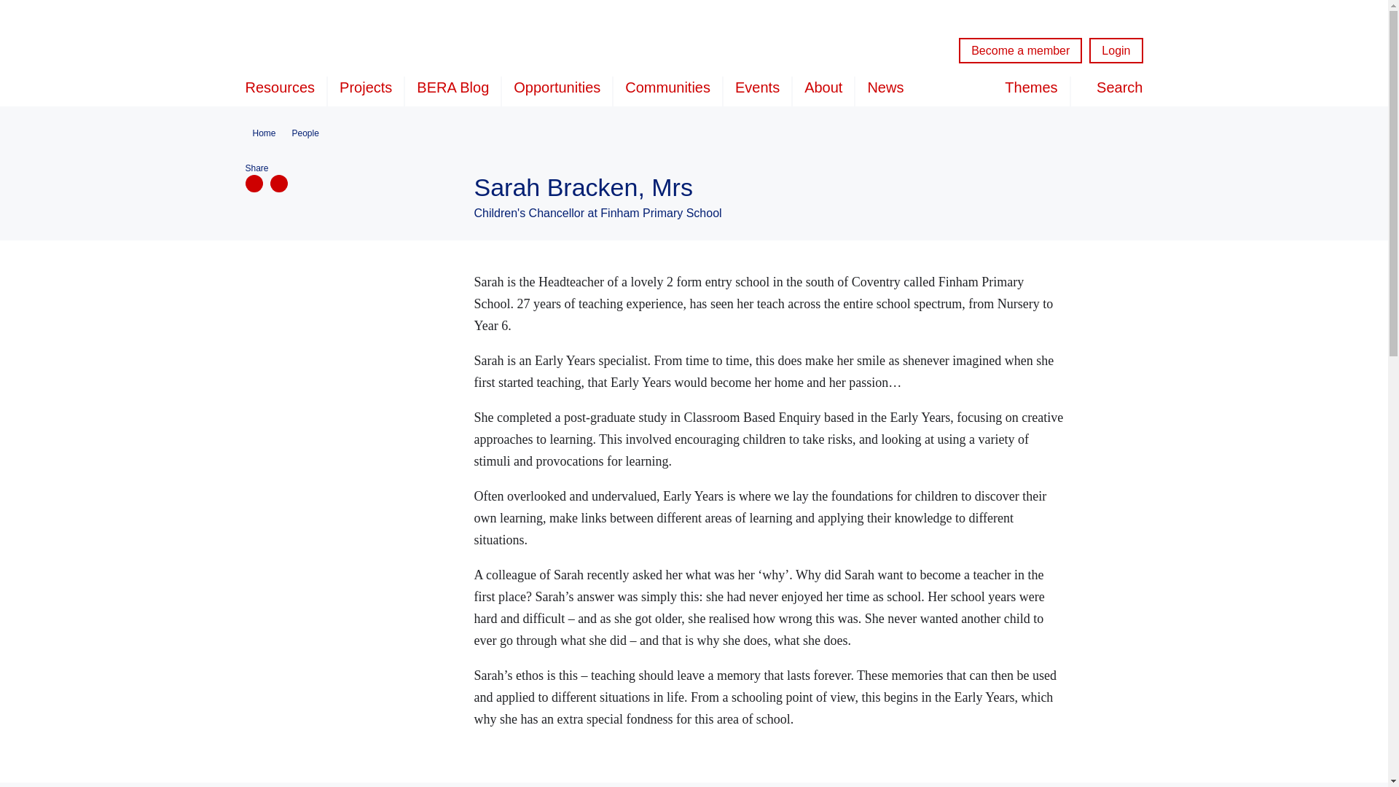  I want to click on Resources, so click(286, 90).